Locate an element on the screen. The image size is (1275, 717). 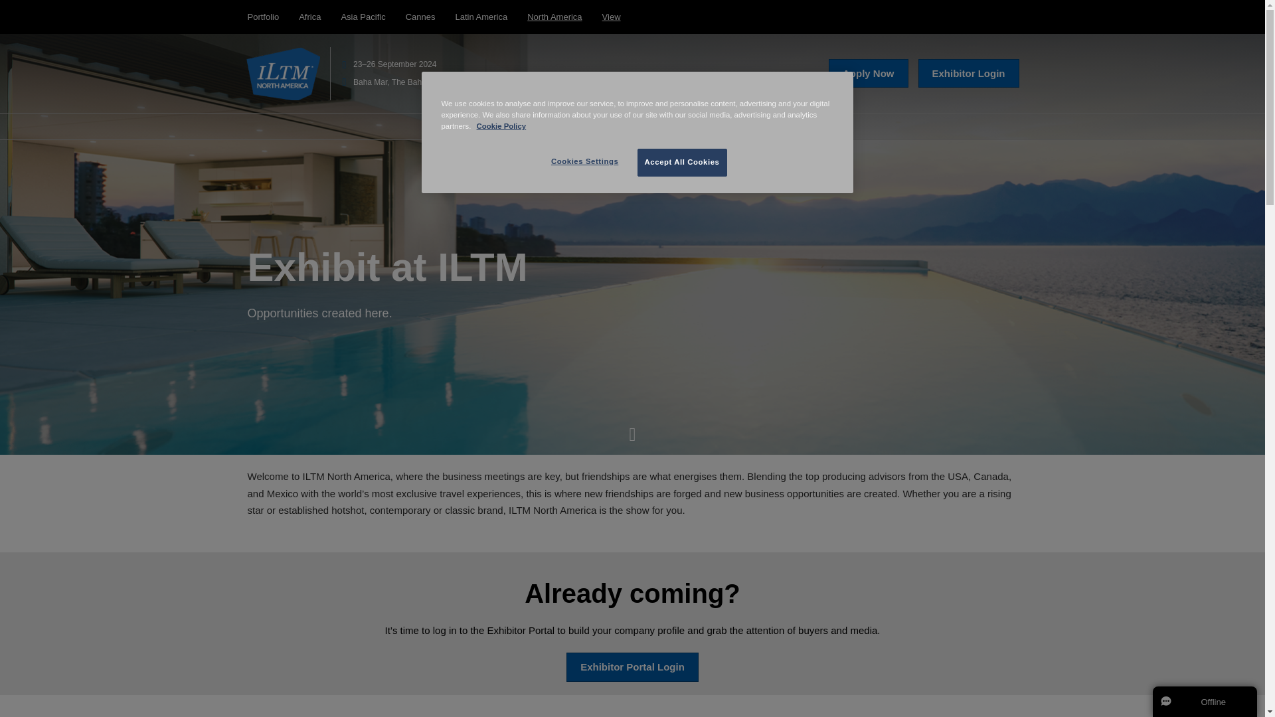
Africa is located at coordinates (309, 17).